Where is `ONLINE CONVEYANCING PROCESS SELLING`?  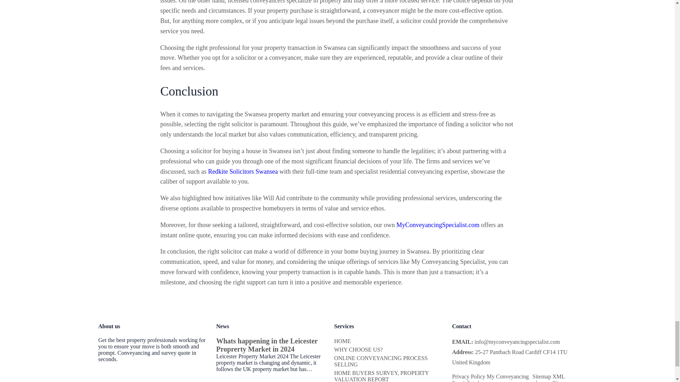
ONLINE CONVEYANCING PROCESS SELLING is located at coordinates (381, 361).